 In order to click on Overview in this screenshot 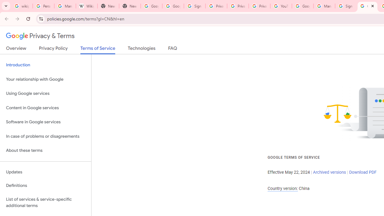, I will do `click(16, 49)`.